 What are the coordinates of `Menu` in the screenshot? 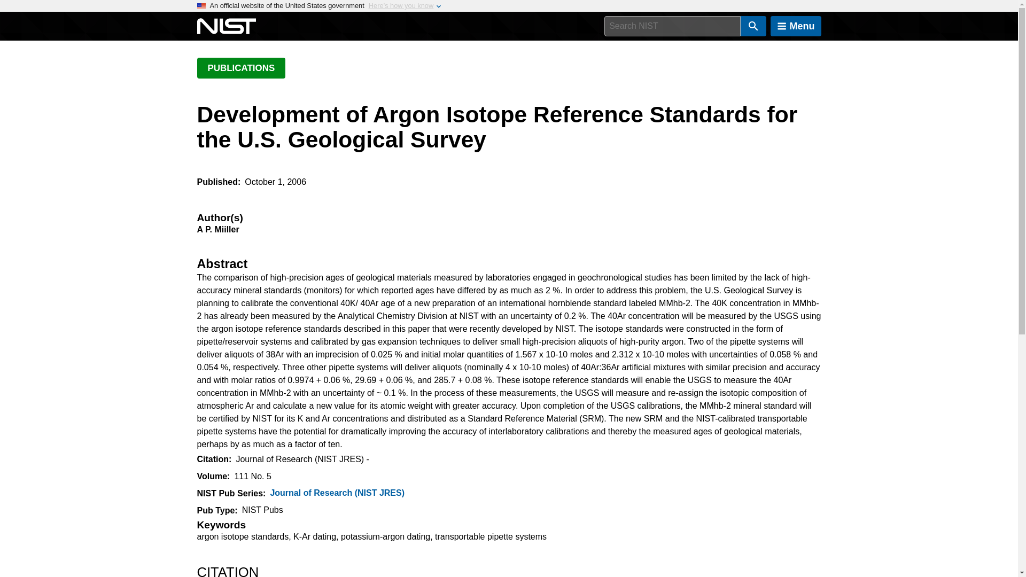 It's located at (796, 26).